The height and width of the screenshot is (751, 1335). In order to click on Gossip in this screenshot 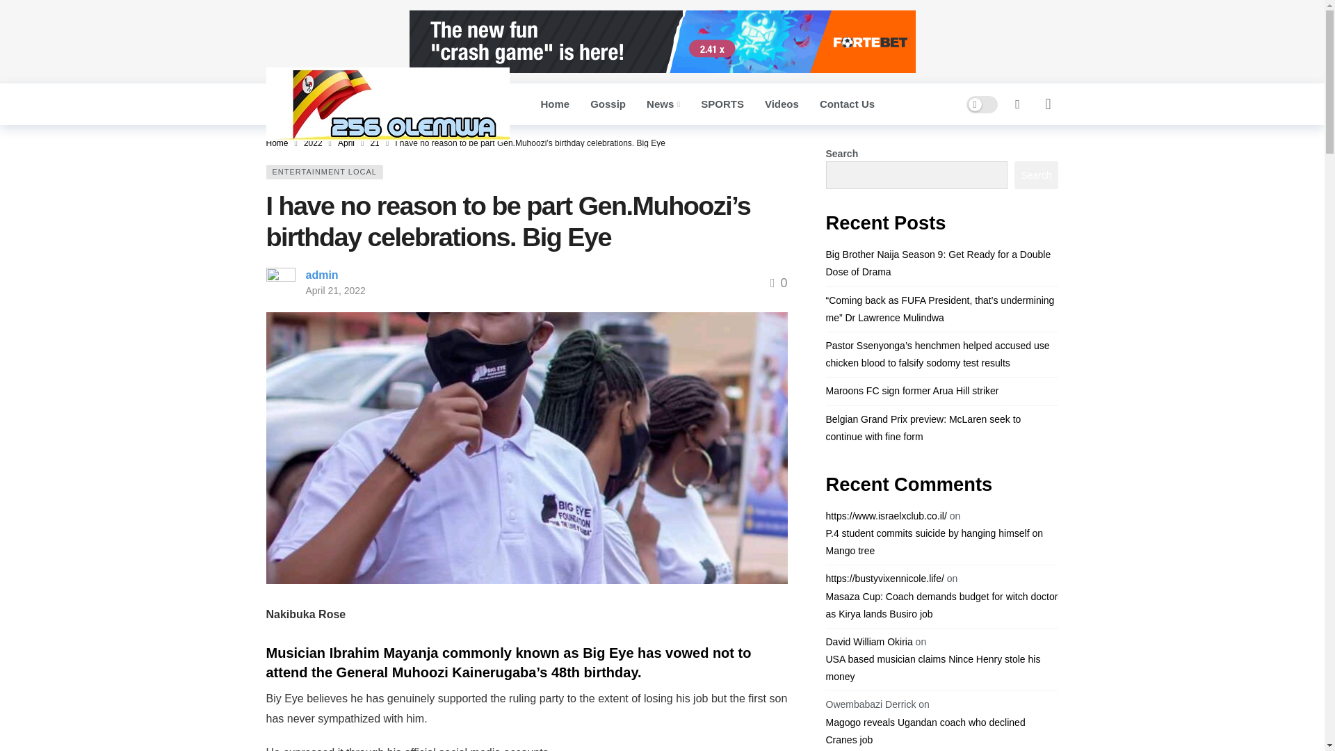, I will do `click(608, 104)`.